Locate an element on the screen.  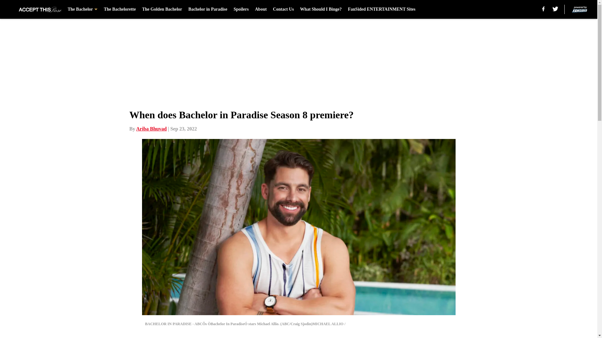
What Should I Binge? is located at coordinates (321, 9).